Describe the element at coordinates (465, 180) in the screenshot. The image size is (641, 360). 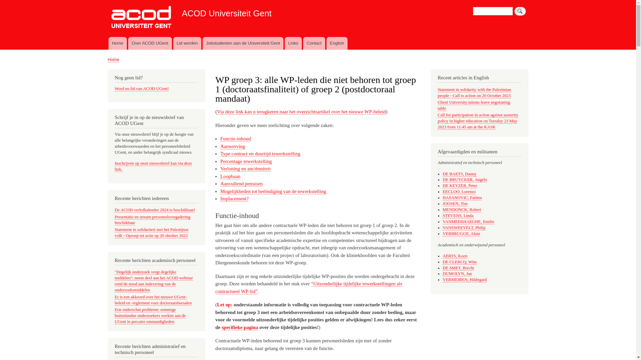
I see `DE BRUYCKER, Angelo` at that location.